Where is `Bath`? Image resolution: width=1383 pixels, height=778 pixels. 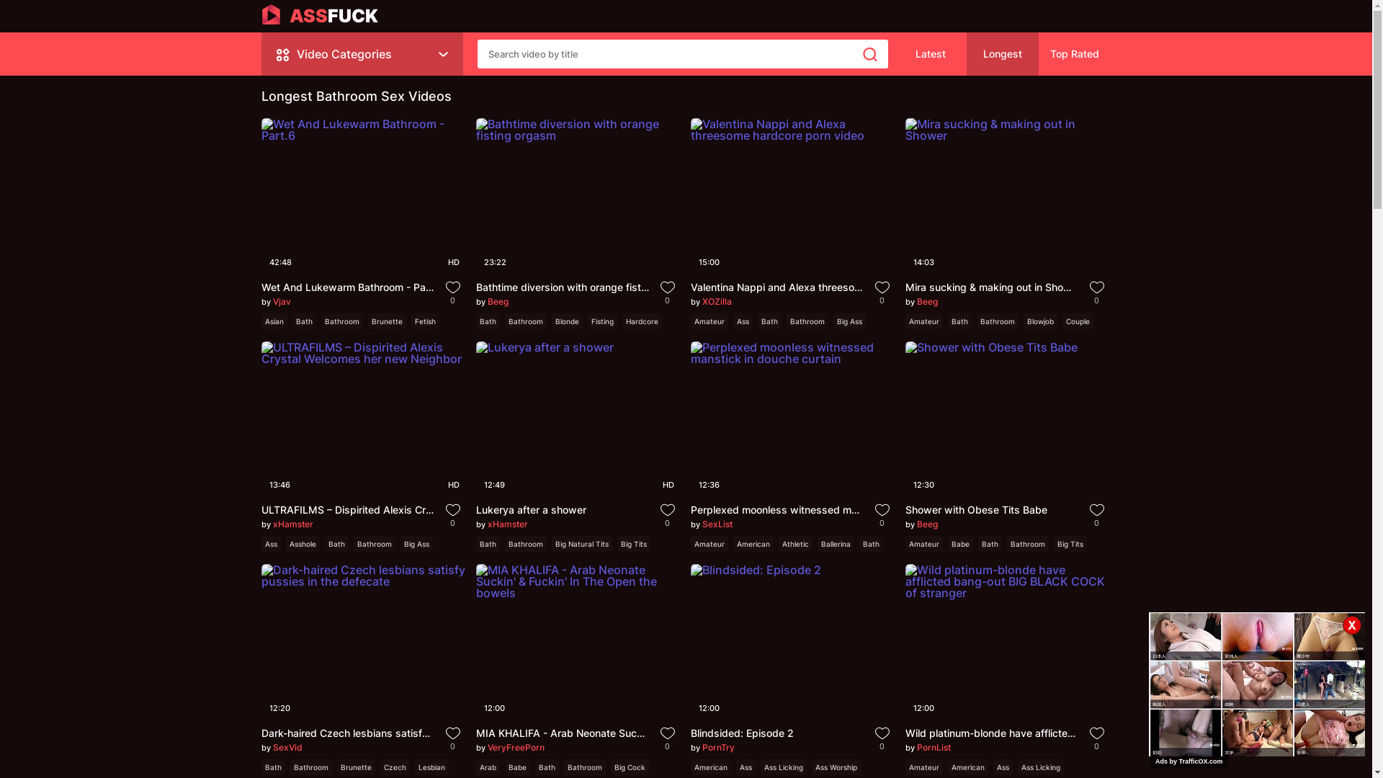 Bath is located at coordinates (272, 767).